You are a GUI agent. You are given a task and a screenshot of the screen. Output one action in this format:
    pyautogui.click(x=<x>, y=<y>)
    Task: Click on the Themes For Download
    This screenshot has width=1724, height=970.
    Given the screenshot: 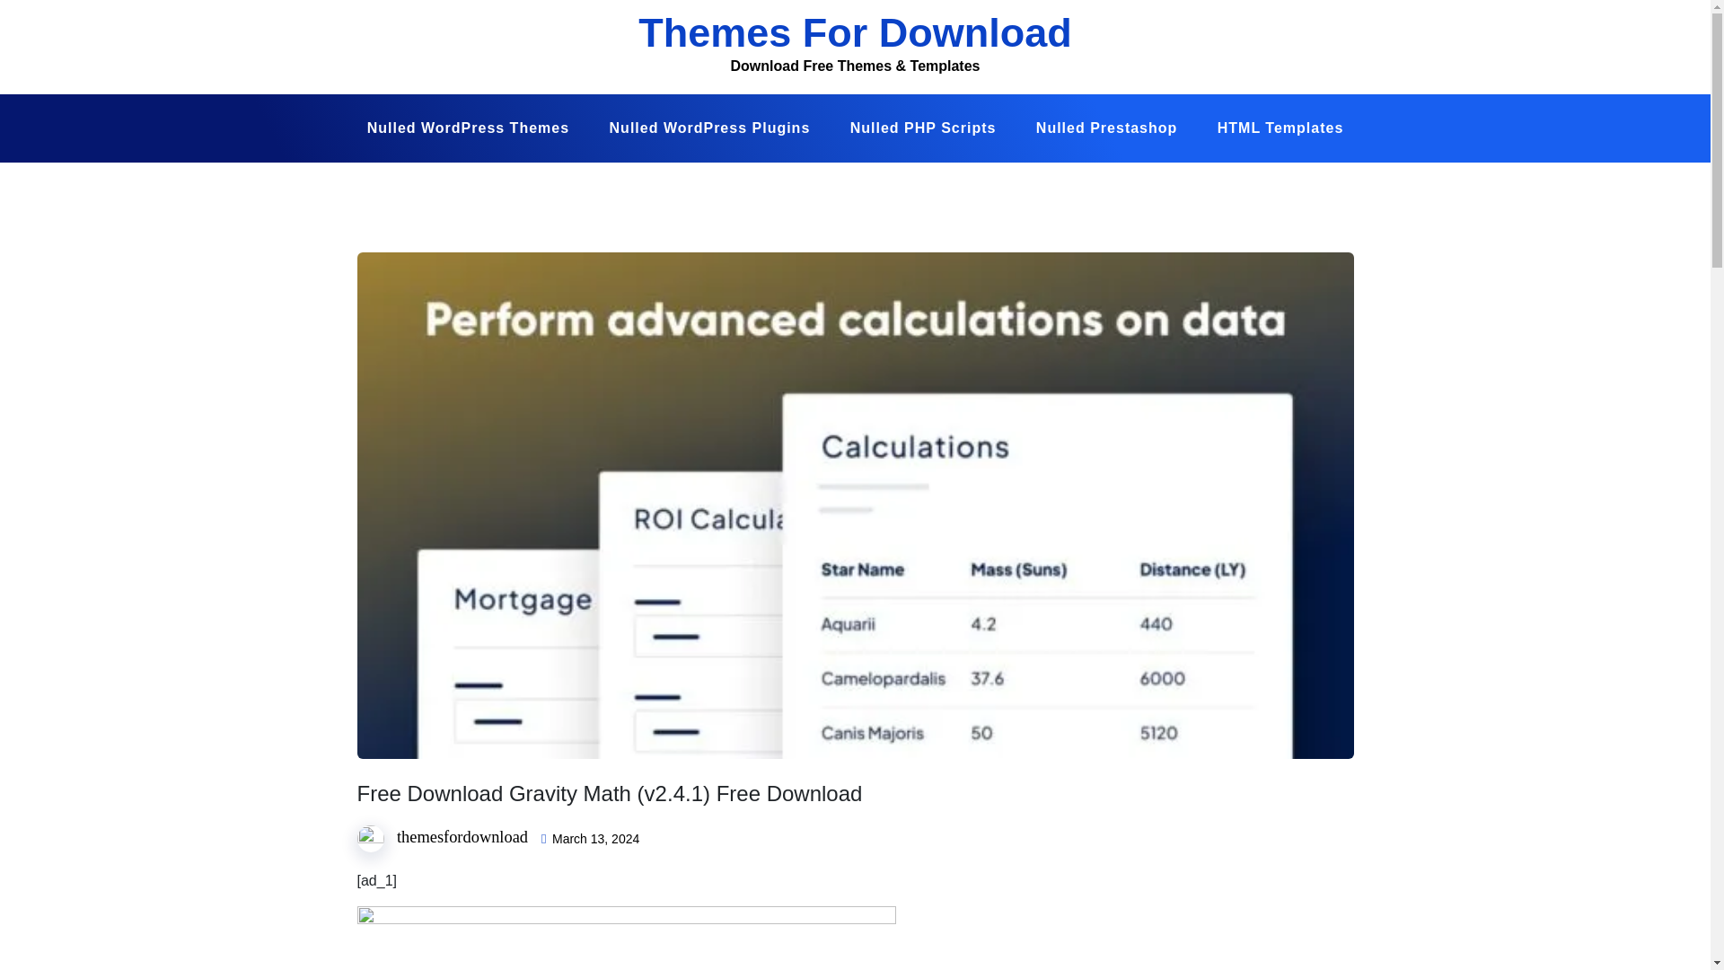 What is the action you would take?
    pyautogui.click(x=855, y=32)
    